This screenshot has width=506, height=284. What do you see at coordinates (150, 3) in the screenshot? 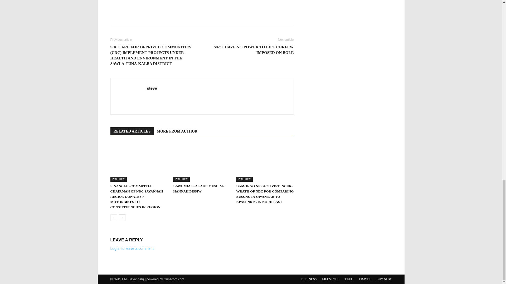
I see `bottomFacebookLike` at bounding box center [150, 3].